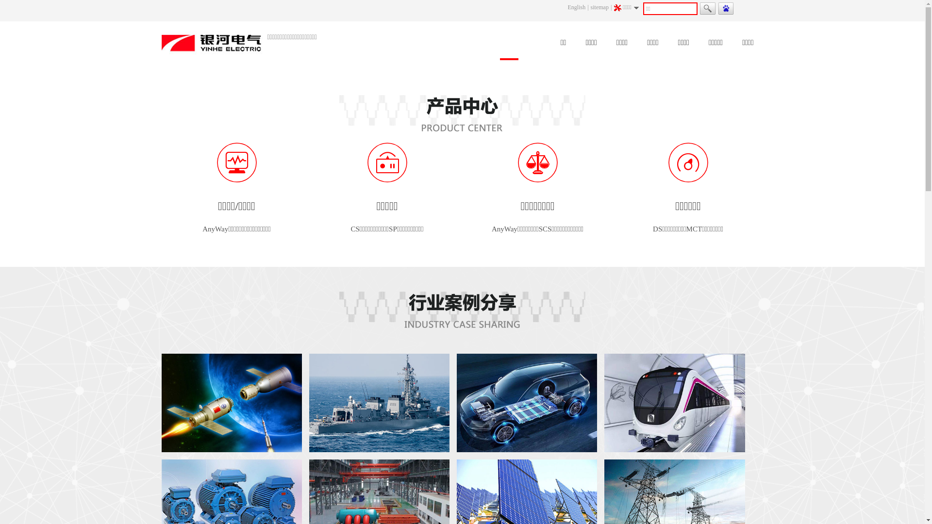  What do you see at coordinates (600, 7) in the screenshot?
I see `sitemap` at bounding box center [600, 7].